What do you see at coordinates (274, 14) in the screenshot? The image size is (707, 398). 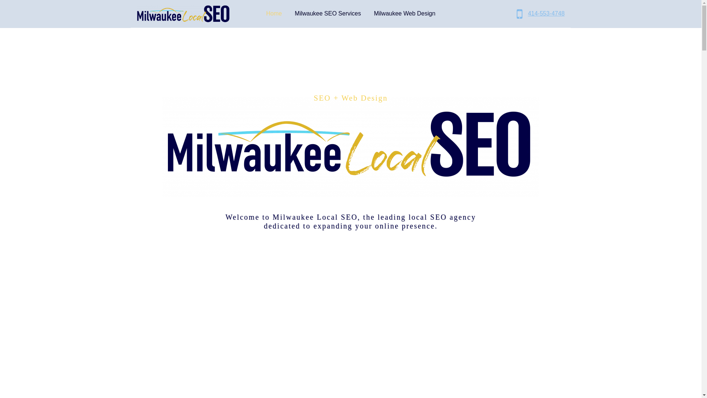 I see `Home` at bounding box center [274, 14].